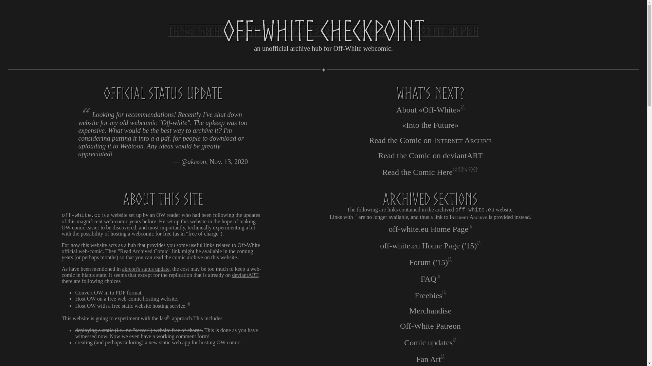  Describe the element at coordinates (430, 326) in the screenshot. I see `Off-White Patreon` at that location.